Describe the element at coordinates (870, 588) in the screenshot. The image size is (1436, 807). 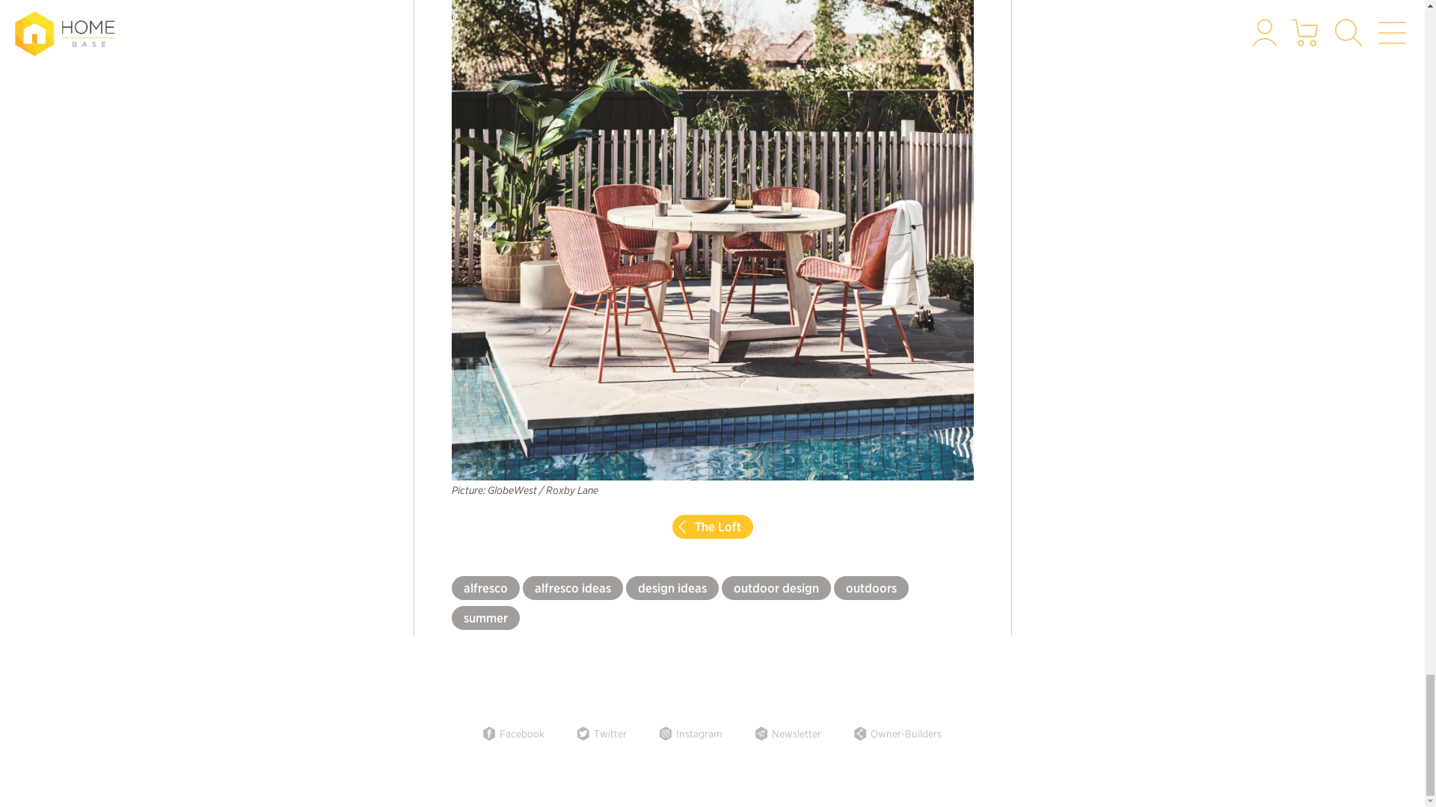
I see `outdoors` at that location.